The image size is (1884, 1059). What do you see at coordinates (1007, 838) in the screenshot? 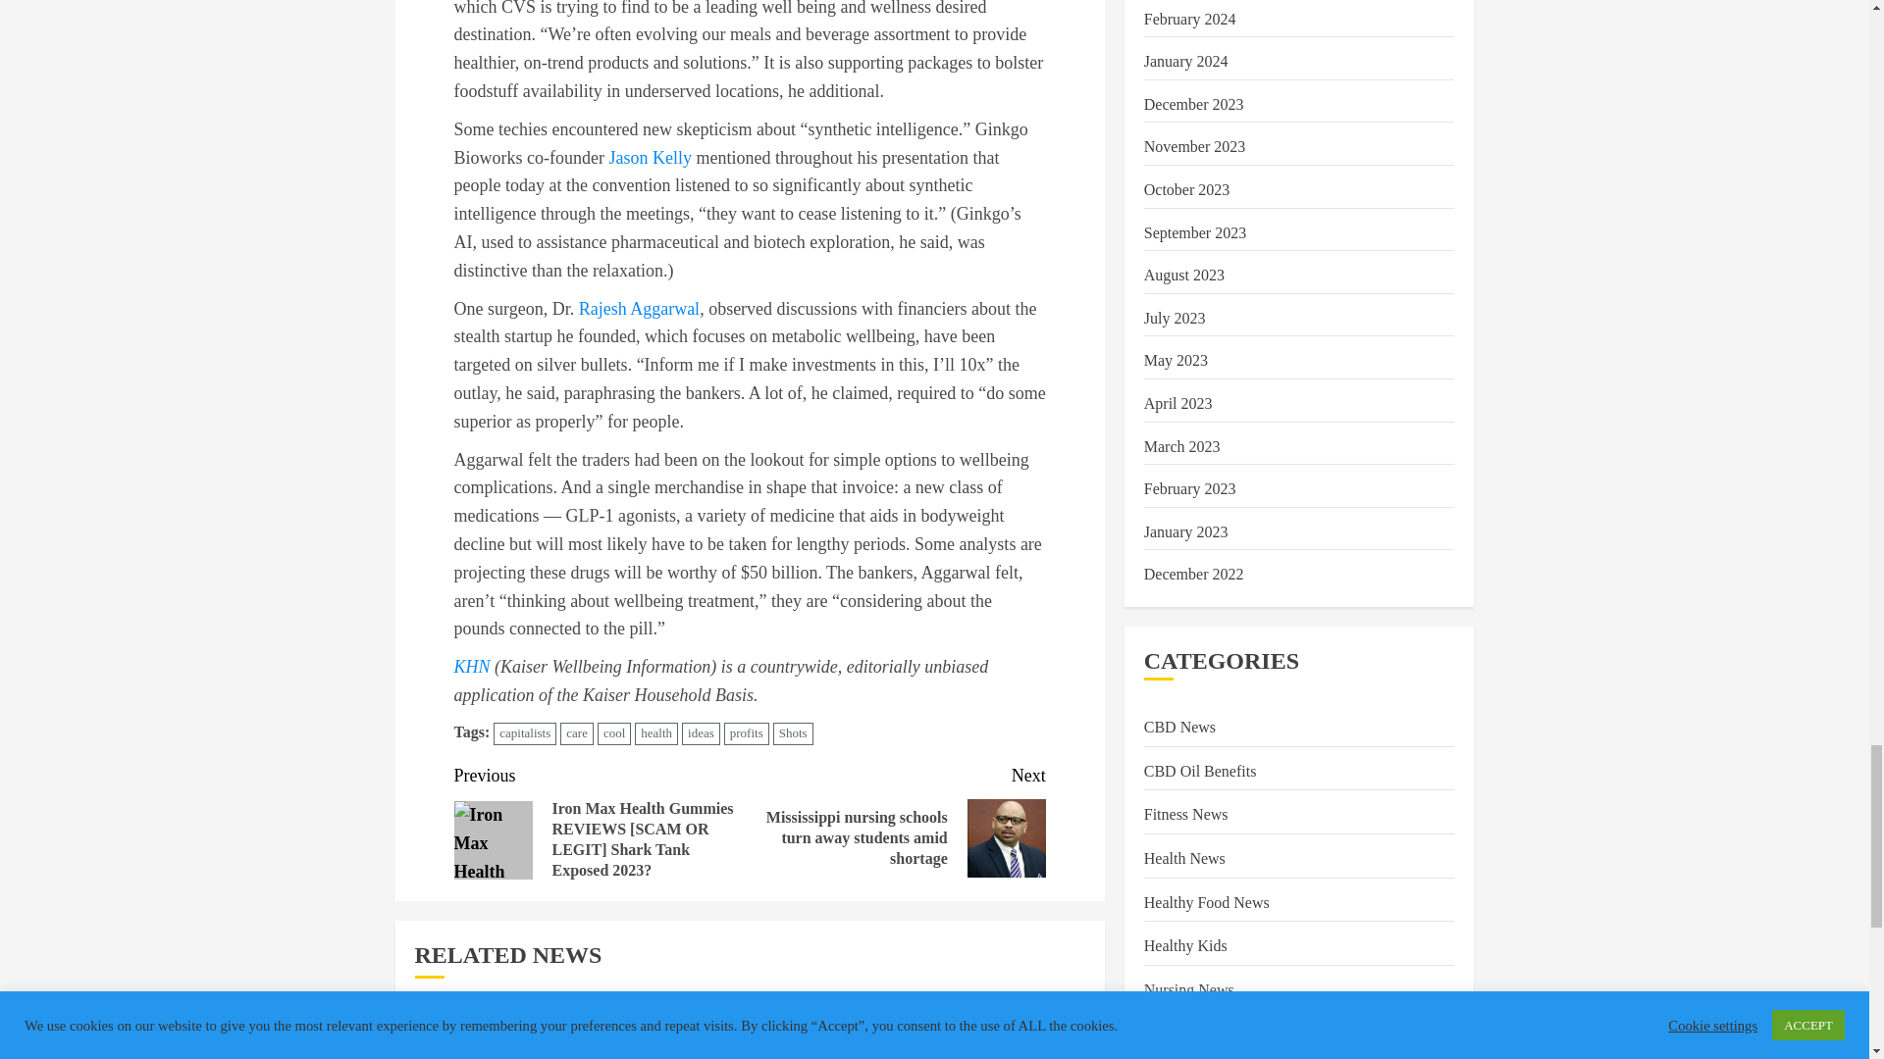
I see `Mississippi nursing schools turn away students amid shortage` at bounding box center [1007, 838].